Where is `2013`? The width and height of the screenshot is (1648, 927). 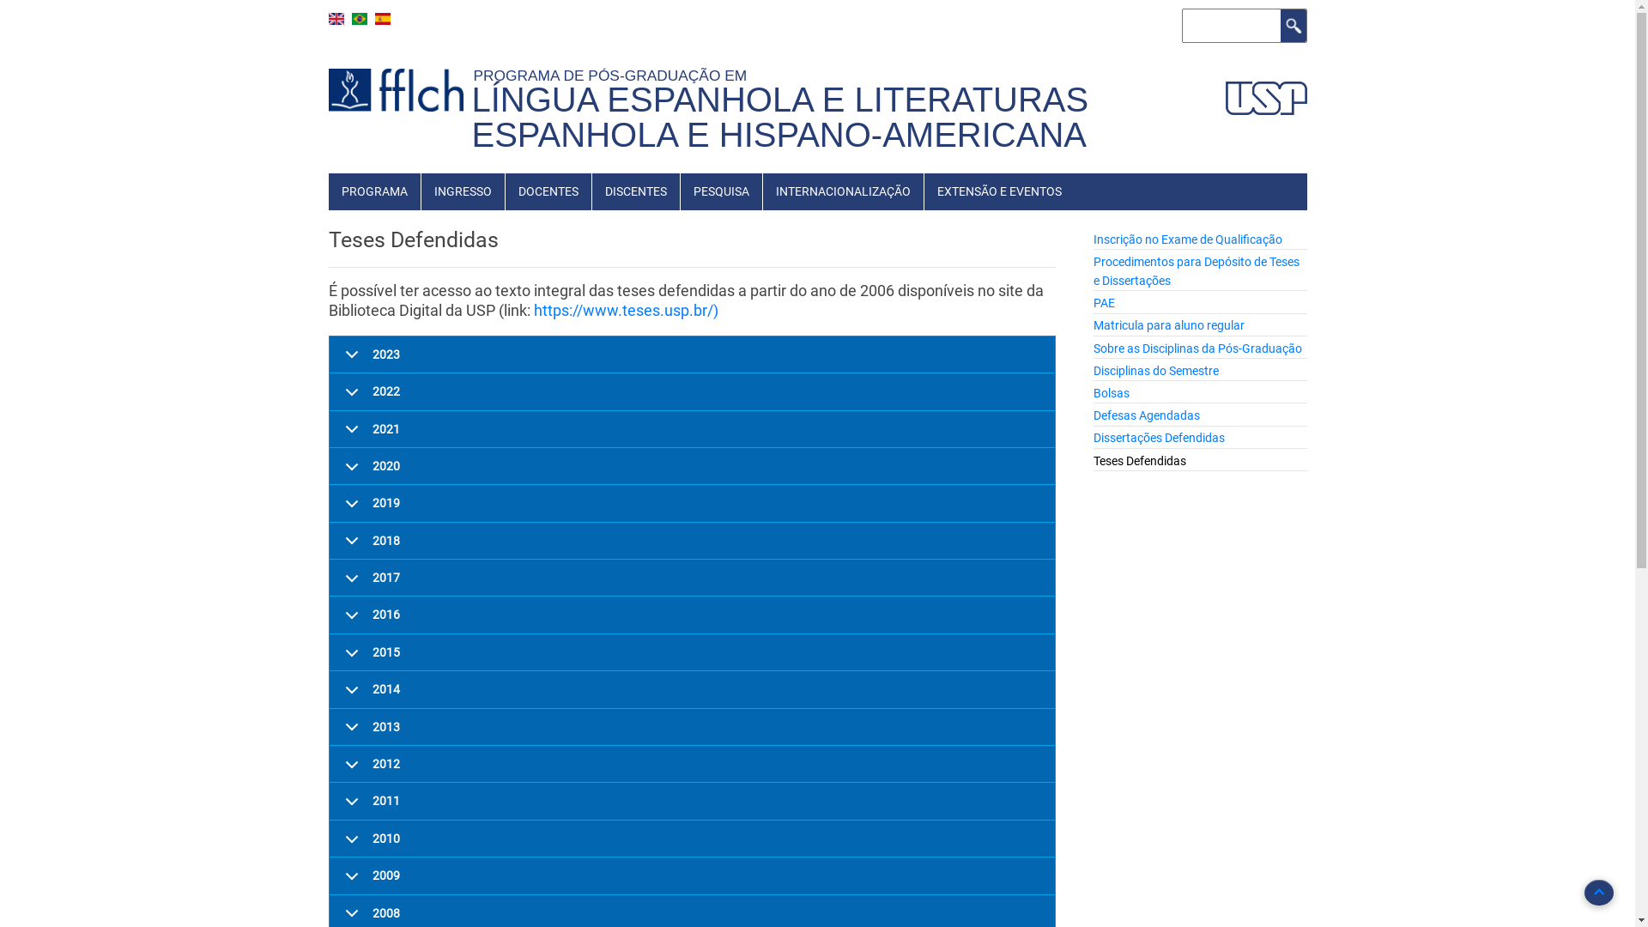 2013 is located at coordinates (693, 728).